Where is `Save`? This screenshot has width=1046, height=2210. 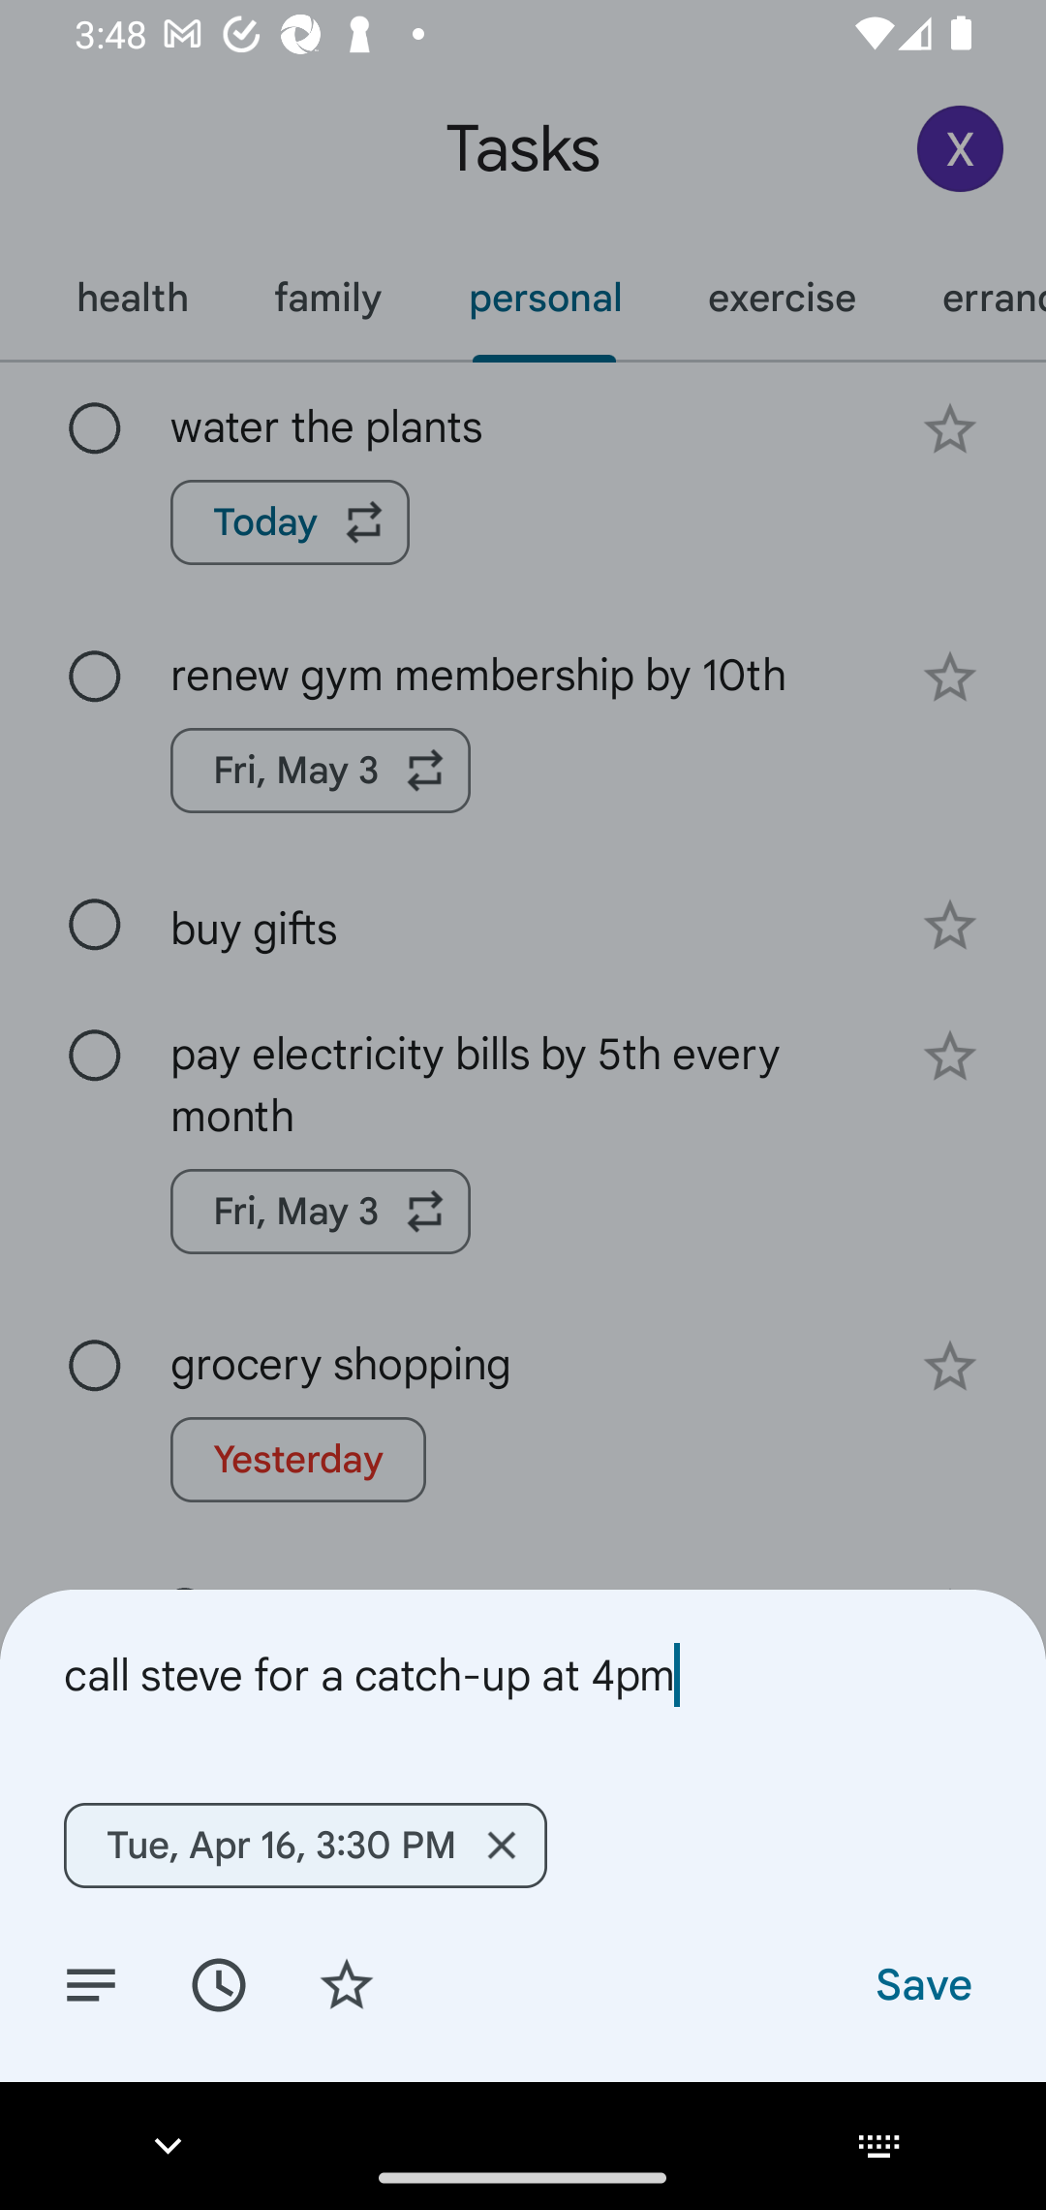
Save is located at coordinates (922, 1983).